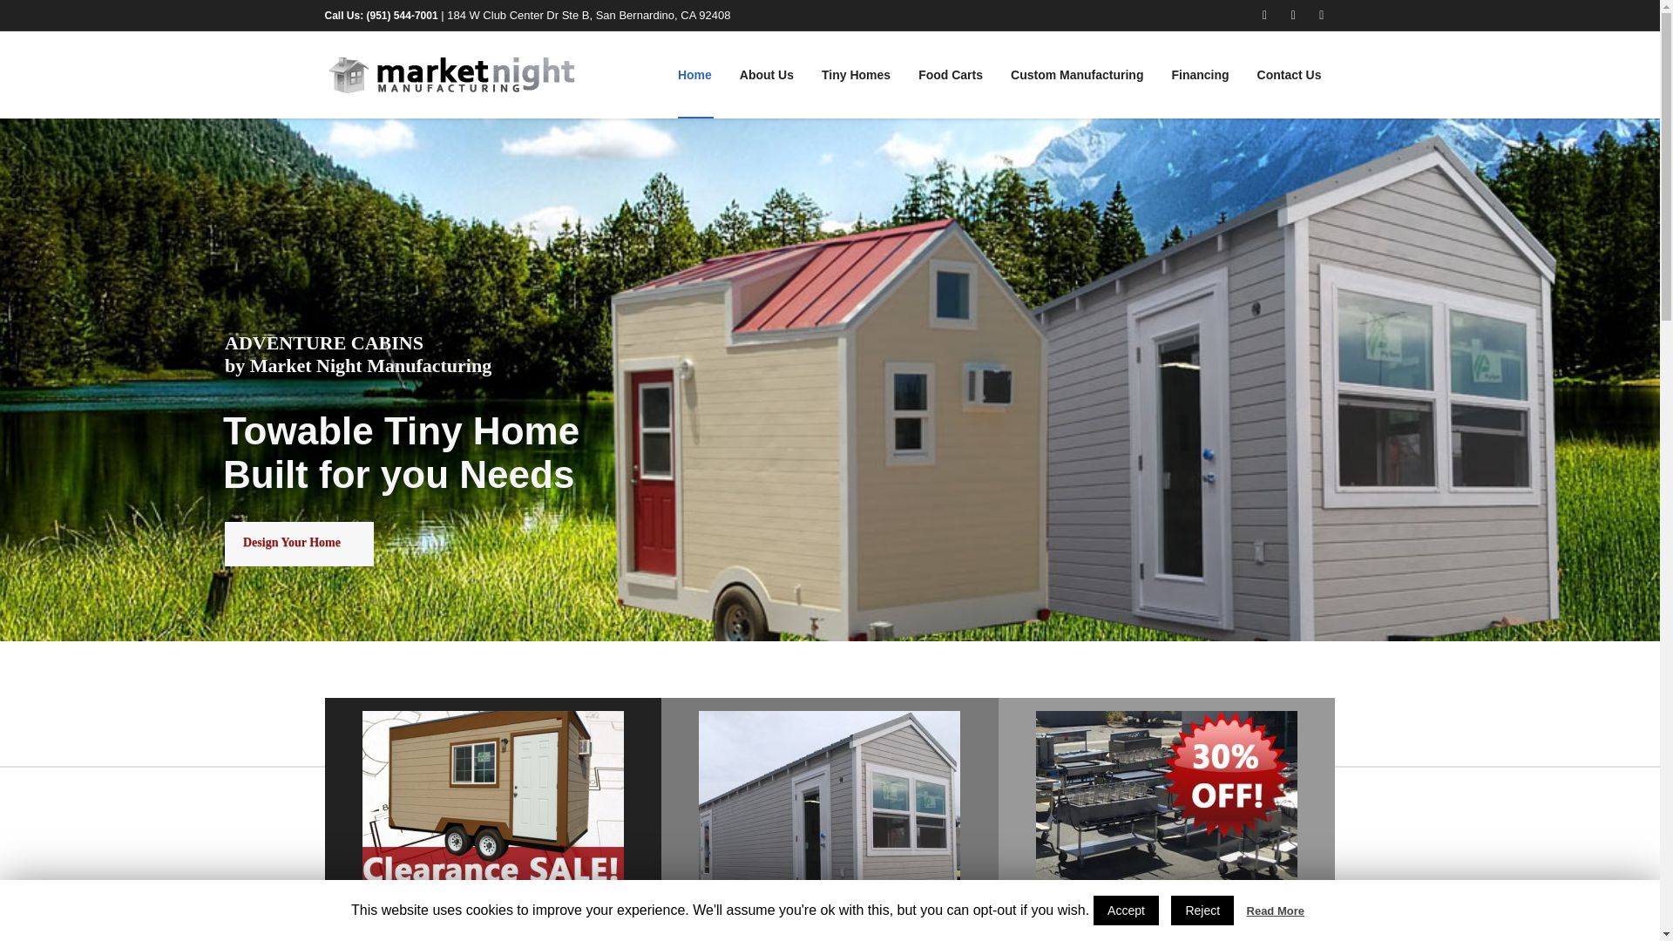  I want to click on Tiny Homes, so click(856, 75).